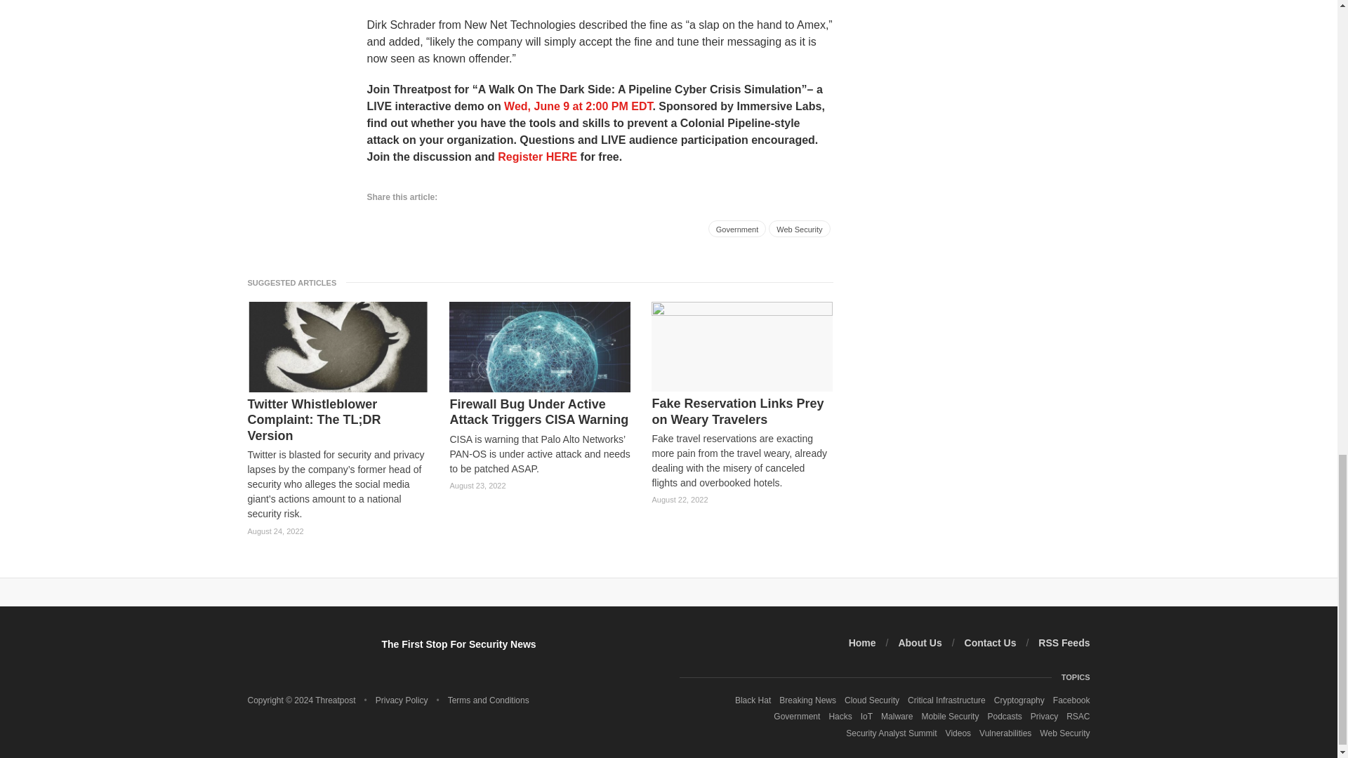 Image resolution: width=1348 pixels, height=758 pixels. What do you see at coordinates (579, 105) in the screenshot?
I see `Wed, June 9 at 2:00 PM EDT` at bounding box center [579, 105].